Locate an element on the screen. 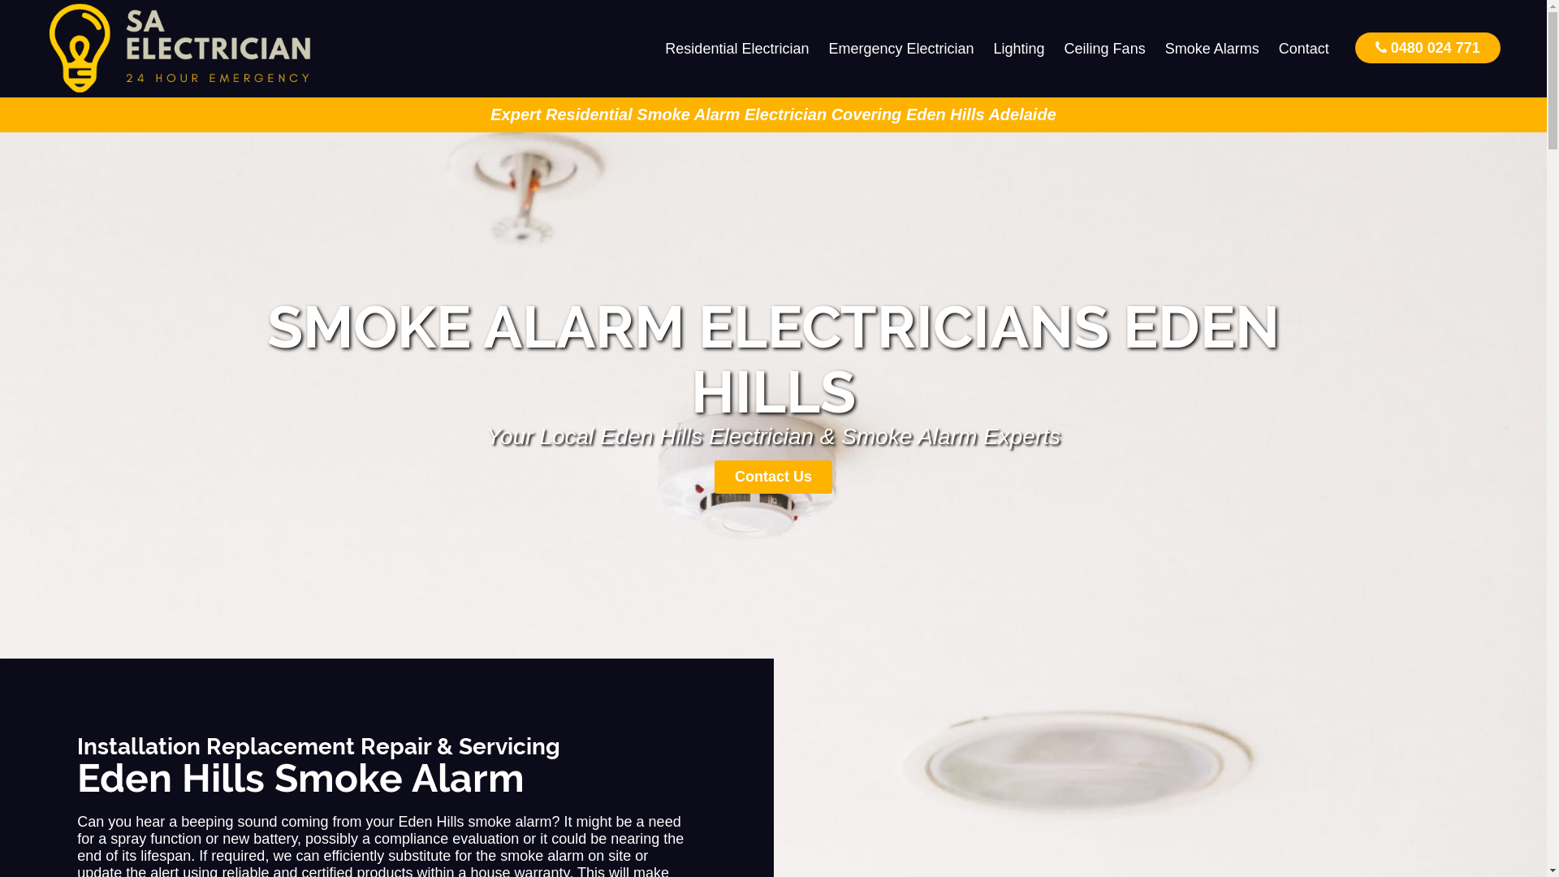 This screenshot has width=1559, height=877. Contact Us is located at coordinates (773, 477).